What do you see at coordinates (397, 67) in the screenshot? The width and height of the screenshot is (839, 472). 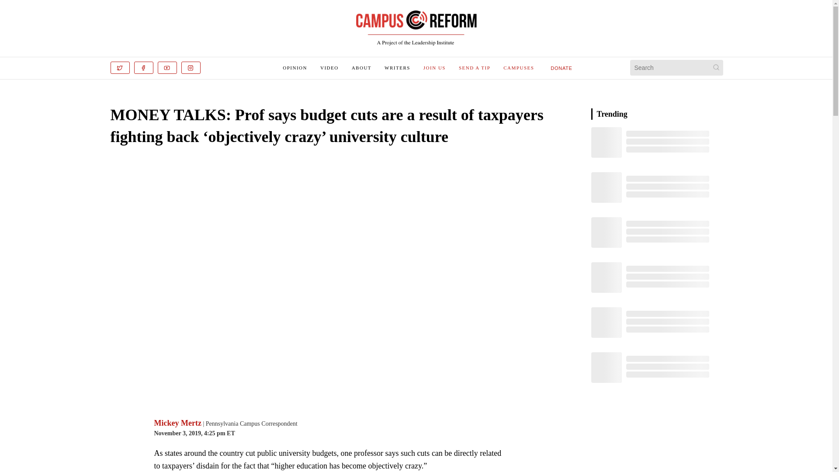 I see `WRITERS` at bounding box center [397, 67].